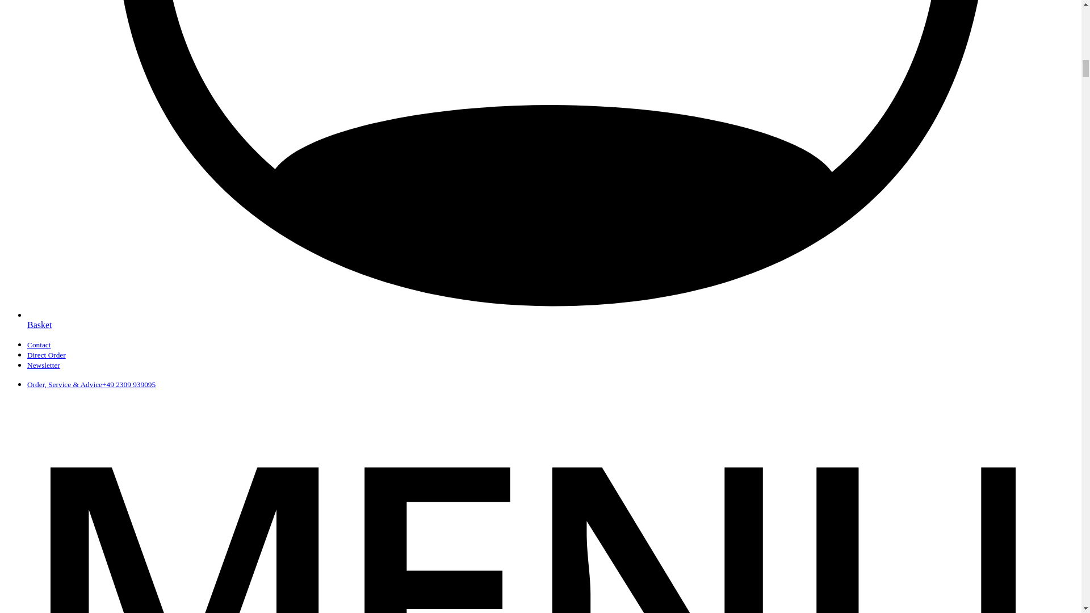 The image size is (1090, 613). Describe the element at coordinates (47, 354) in the screenshot. I see `Direct Order` at that location.